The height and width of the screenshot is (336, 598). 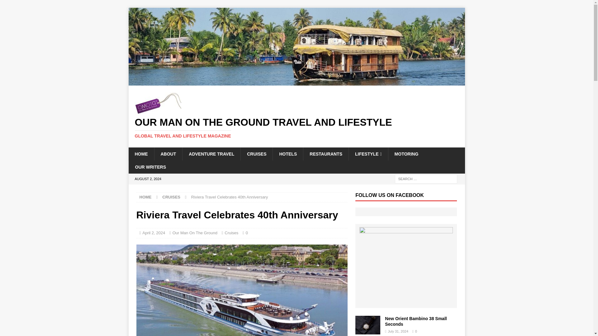 I want to click on ABOUT, so click(x=168, y=154).